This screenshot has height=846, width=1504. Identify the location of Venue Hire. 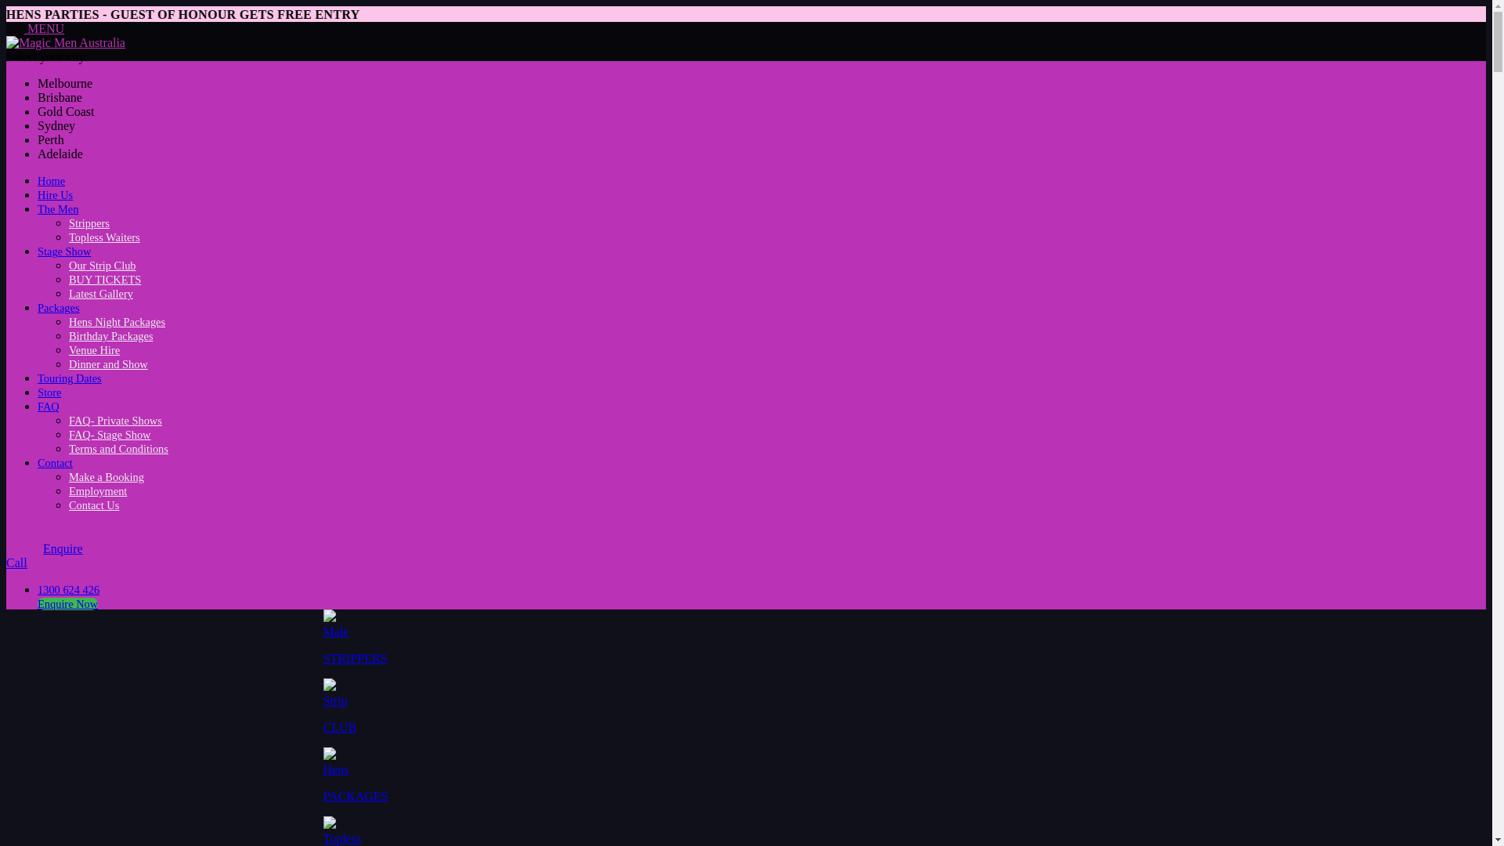
(94, 350).